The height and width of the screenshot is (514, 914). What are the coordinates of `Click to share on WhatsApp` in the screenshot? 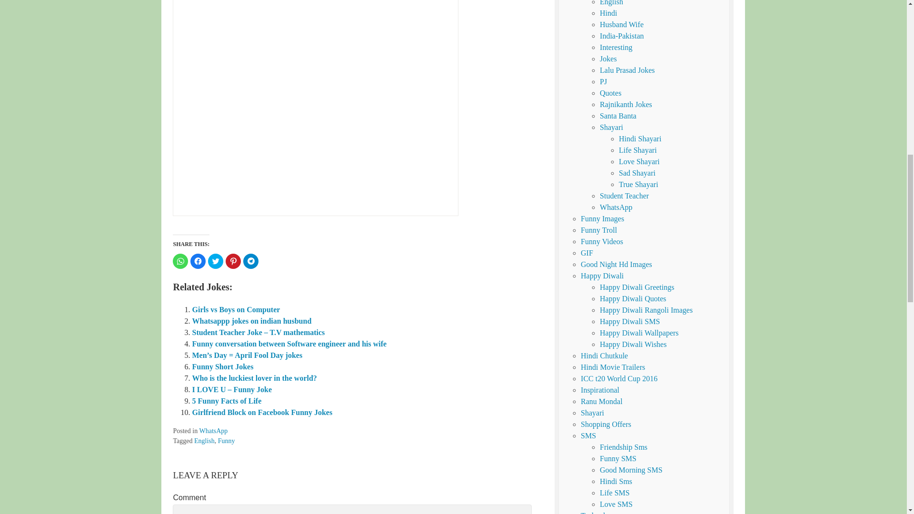 It's located at (180, 261).